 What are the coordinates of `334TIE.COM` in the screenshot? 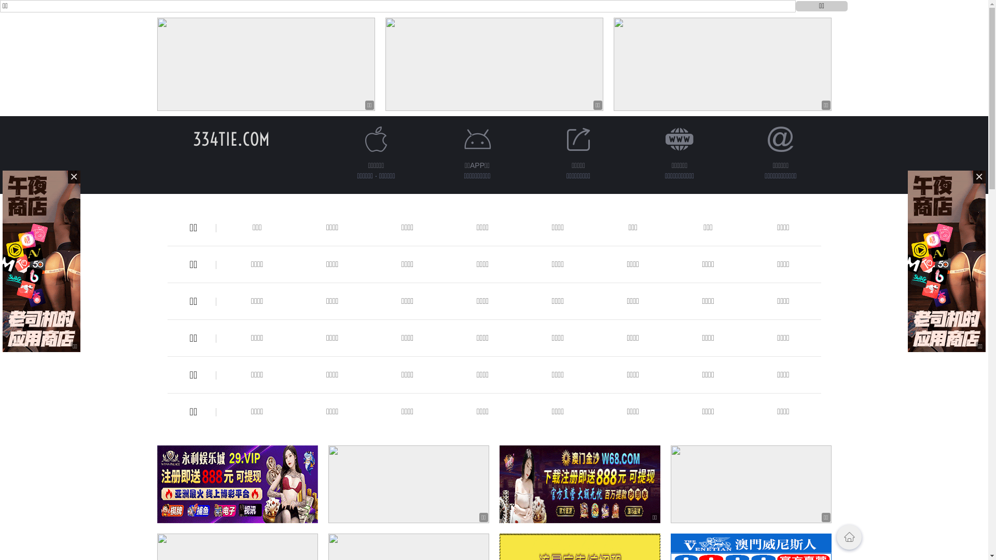 It's located at (231, 139).